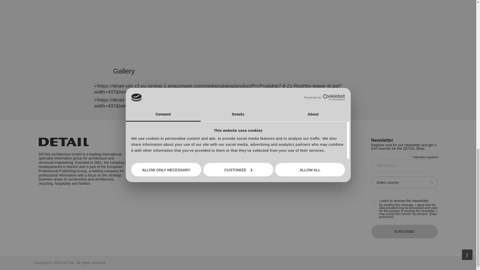  Describe the element at coordinates (404, 231) in the screenshot. I see `SUBSCRIBE` at that location.